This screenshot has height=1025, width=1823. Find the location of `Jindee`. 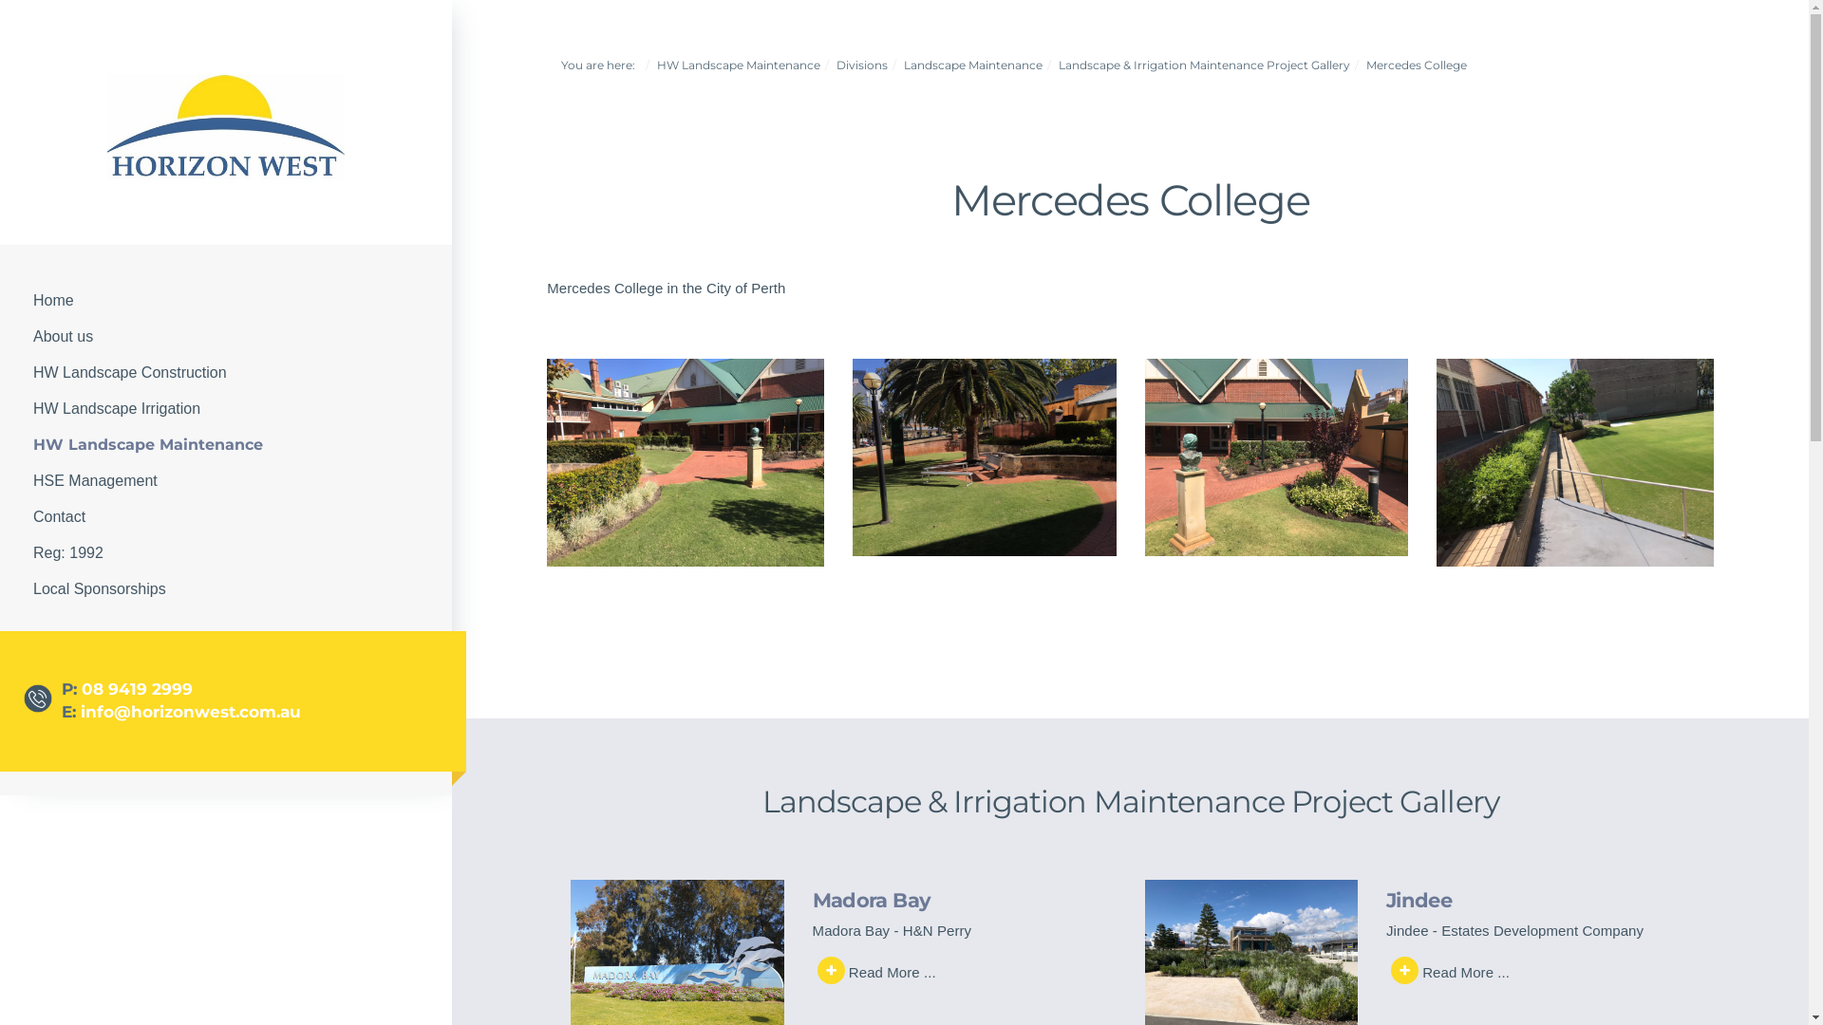

Jindee is located at coordinates (1419, 900).